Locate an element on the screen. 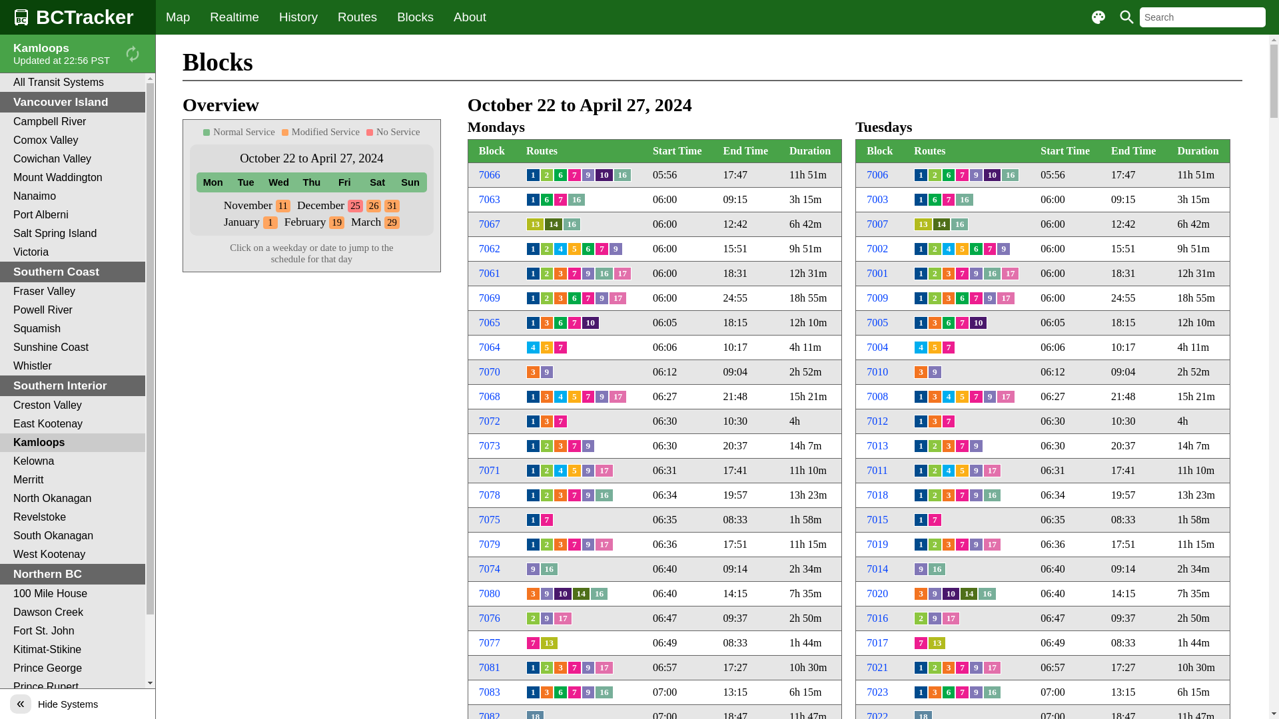  Squamish is located at coordinates (73, 329).